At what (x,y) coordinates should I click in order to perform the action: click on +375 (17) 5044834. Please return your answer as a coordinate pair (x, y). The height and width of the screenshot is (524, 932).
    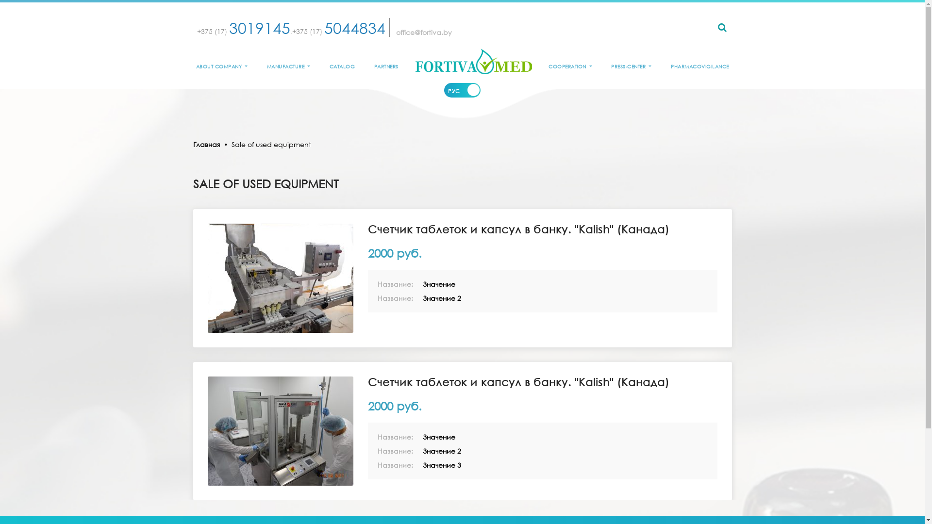
    Looking at the image, I should click on (339, 31).